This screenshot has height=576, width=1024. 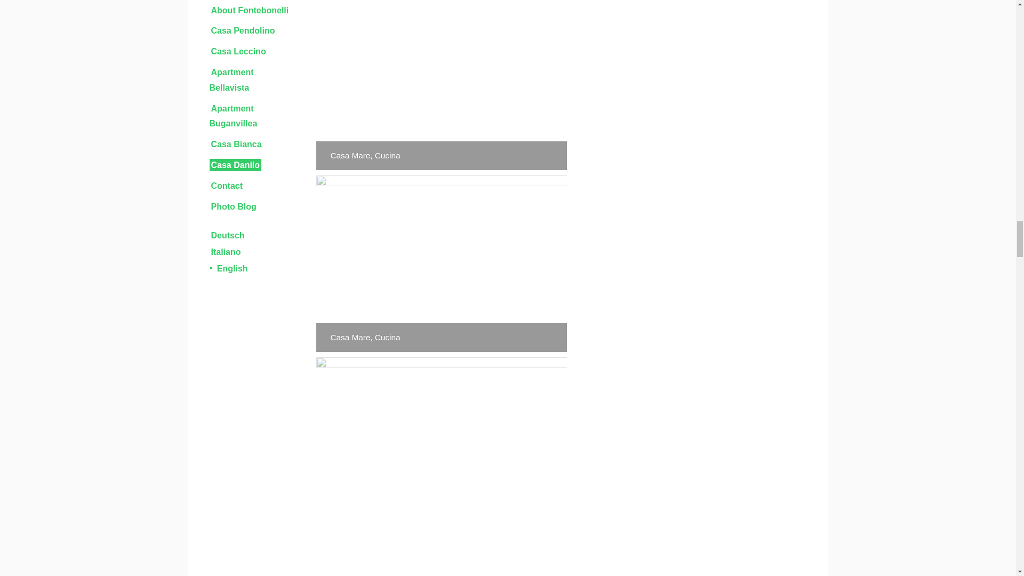 I want to click on Casa Mare, Cucina, so click(x=441, y=263).